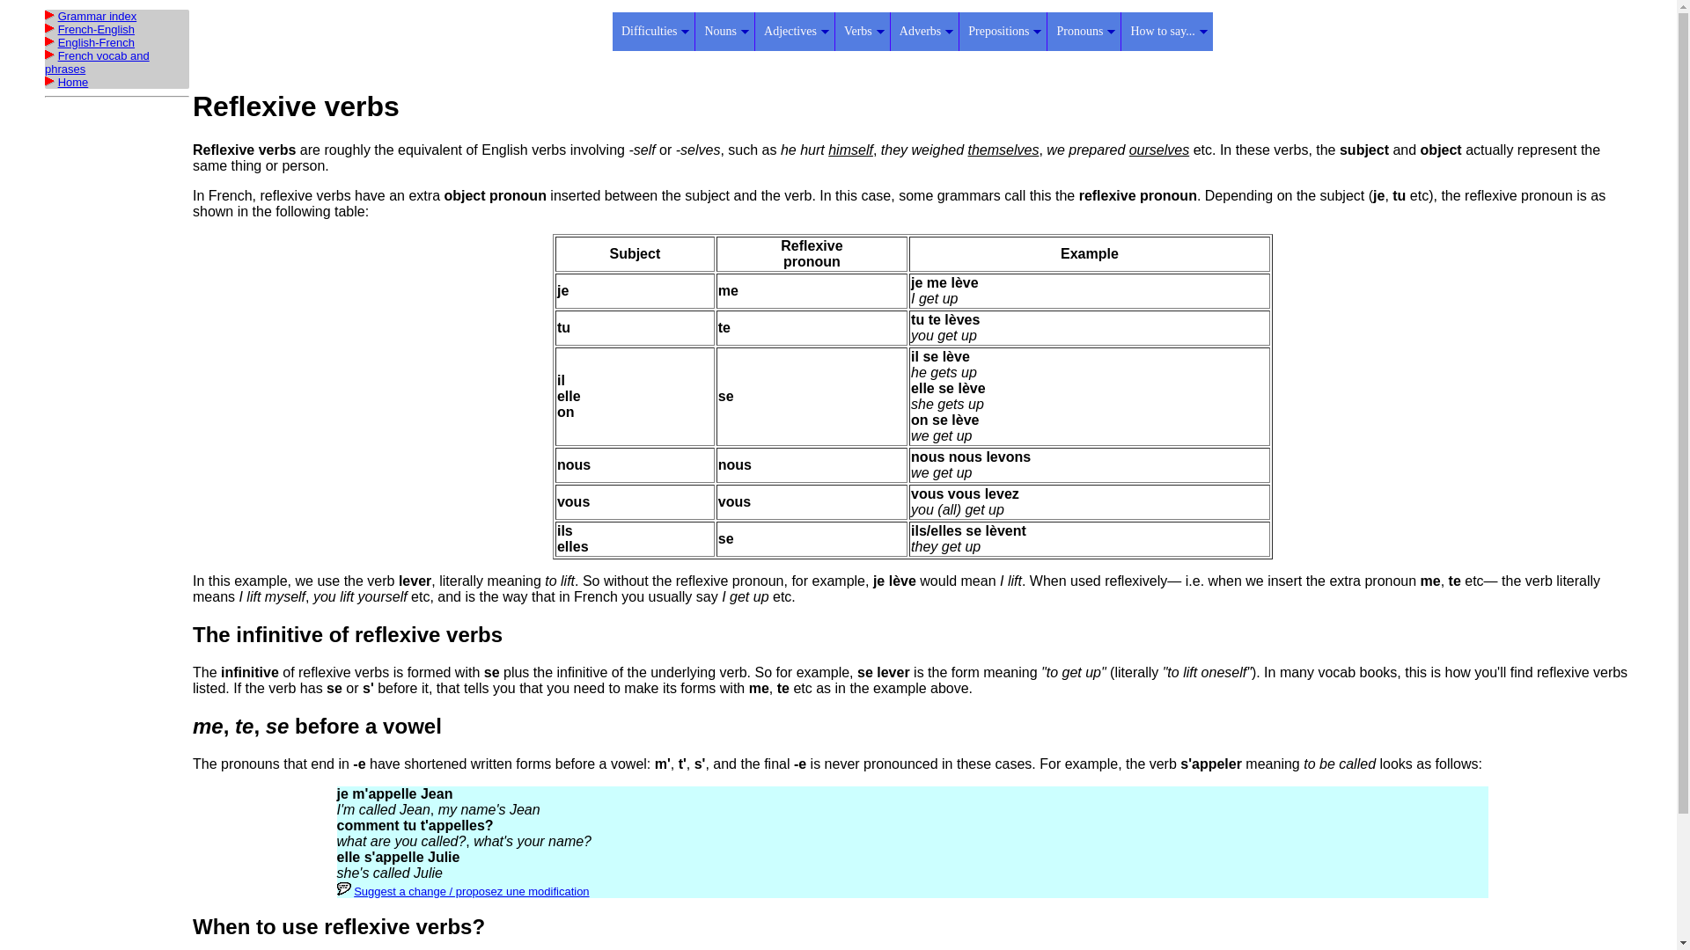 The width and height of the screenshot is (1690, 950). I want to click on French-English, so click(96, 29).